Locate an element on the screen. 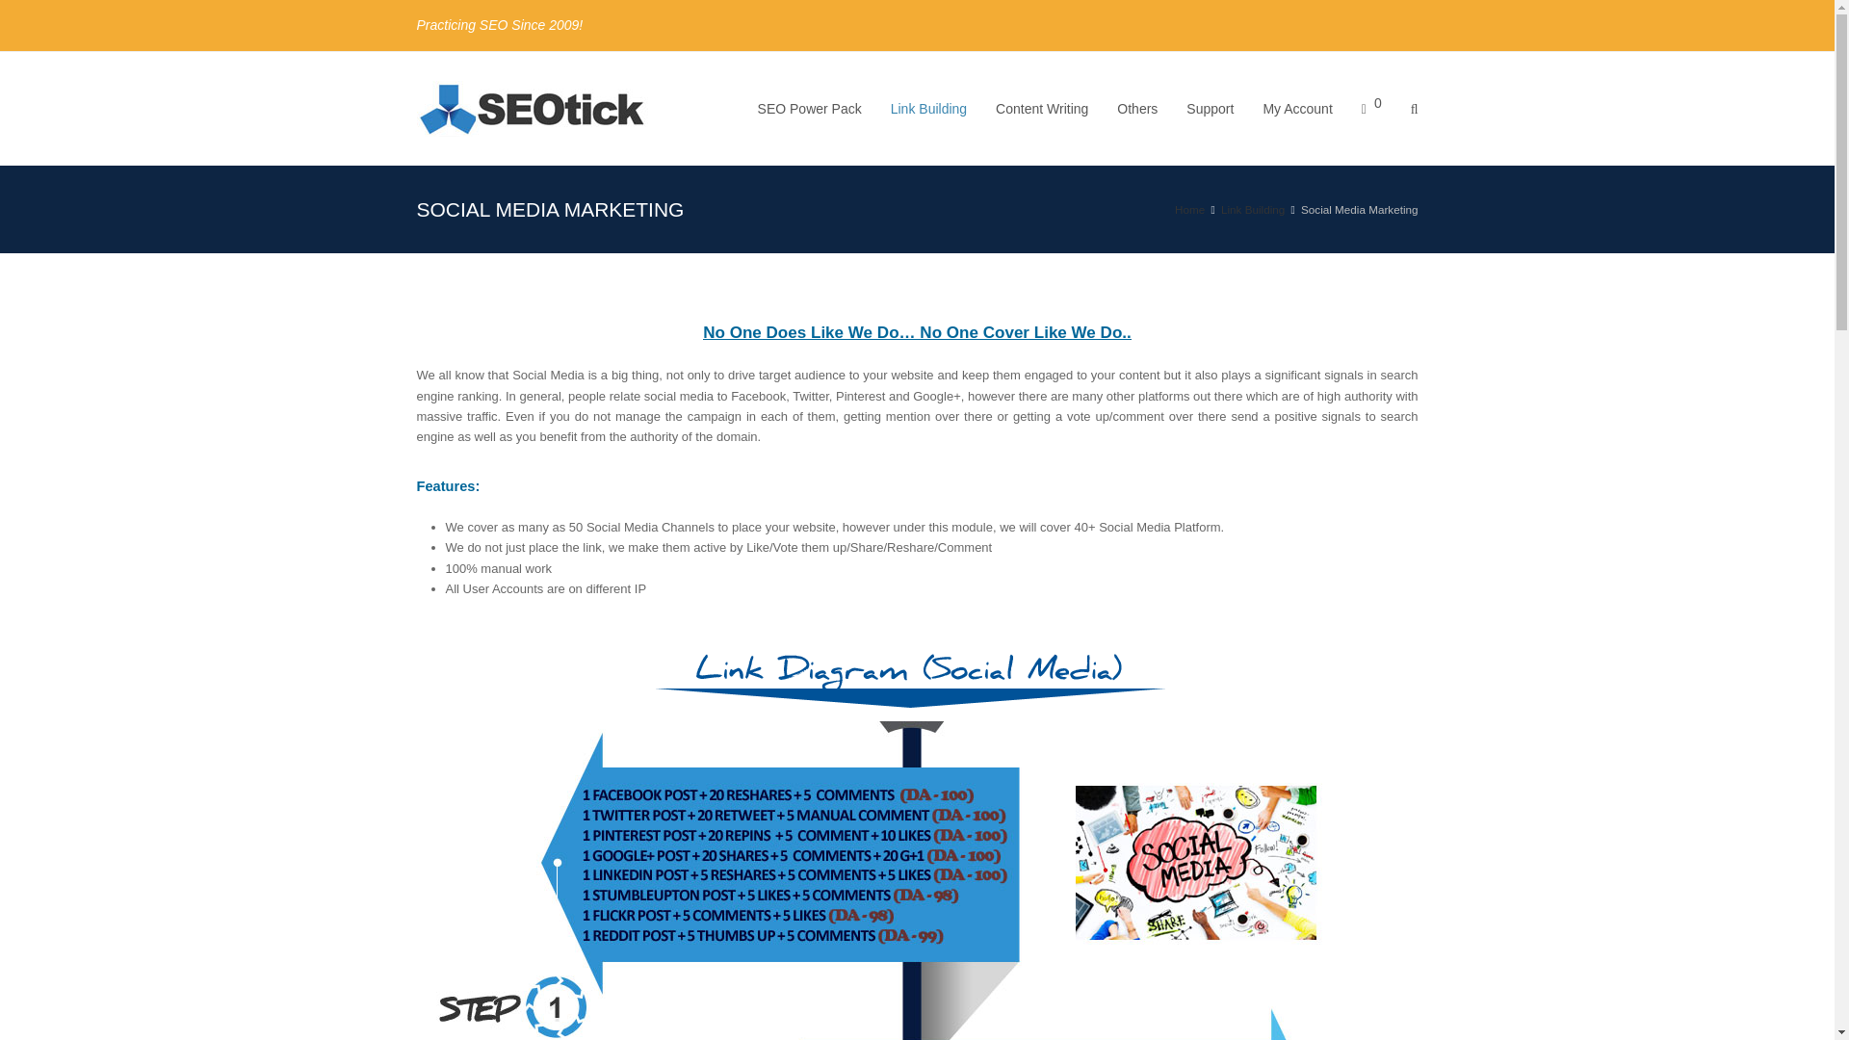  SEOtick is located at coordinates (532, 108).